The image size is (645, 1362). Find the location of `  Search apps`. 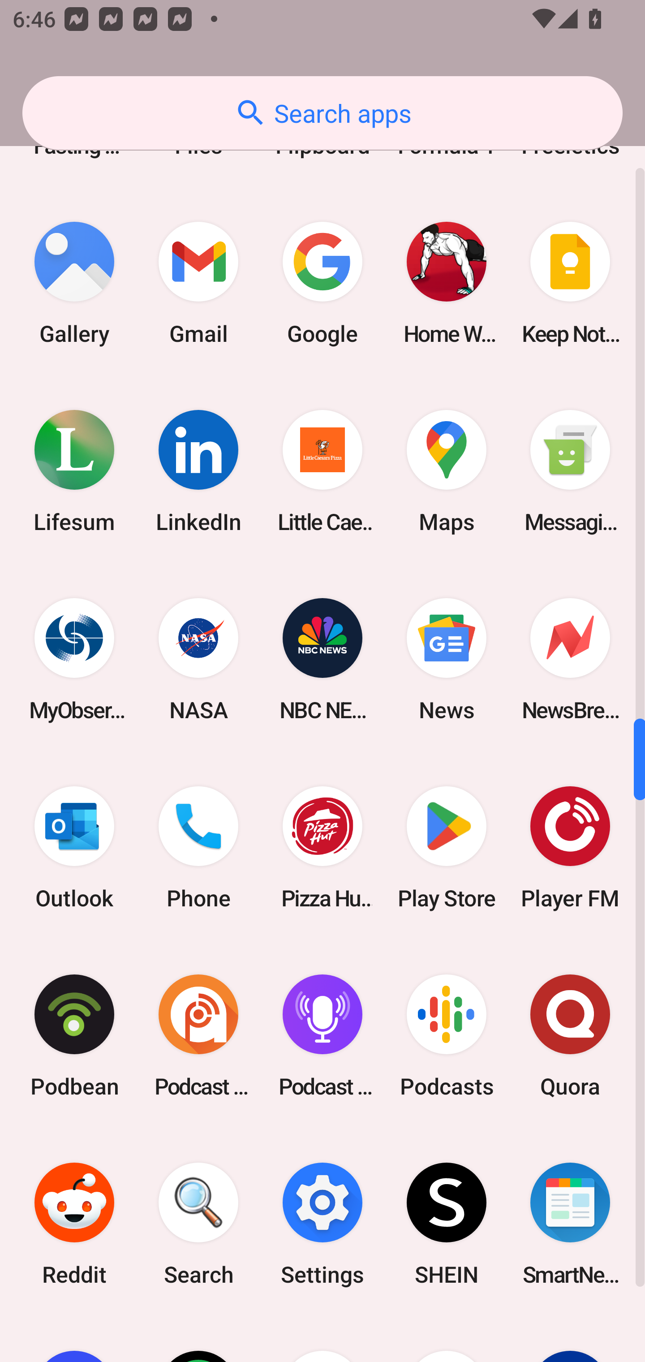

  Search apps is located at coordinates (322, 113).